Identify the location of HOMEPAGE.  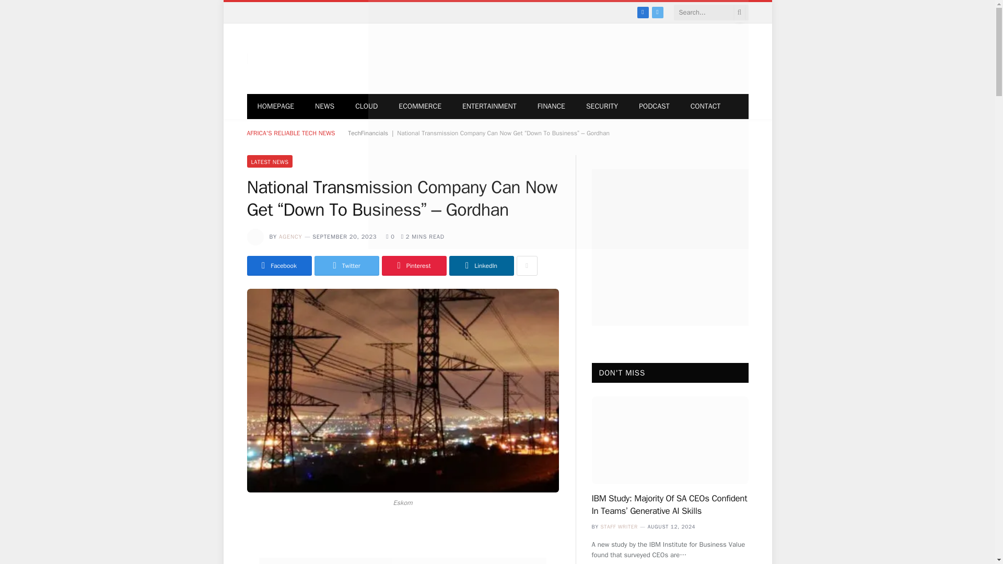
(276, 107).